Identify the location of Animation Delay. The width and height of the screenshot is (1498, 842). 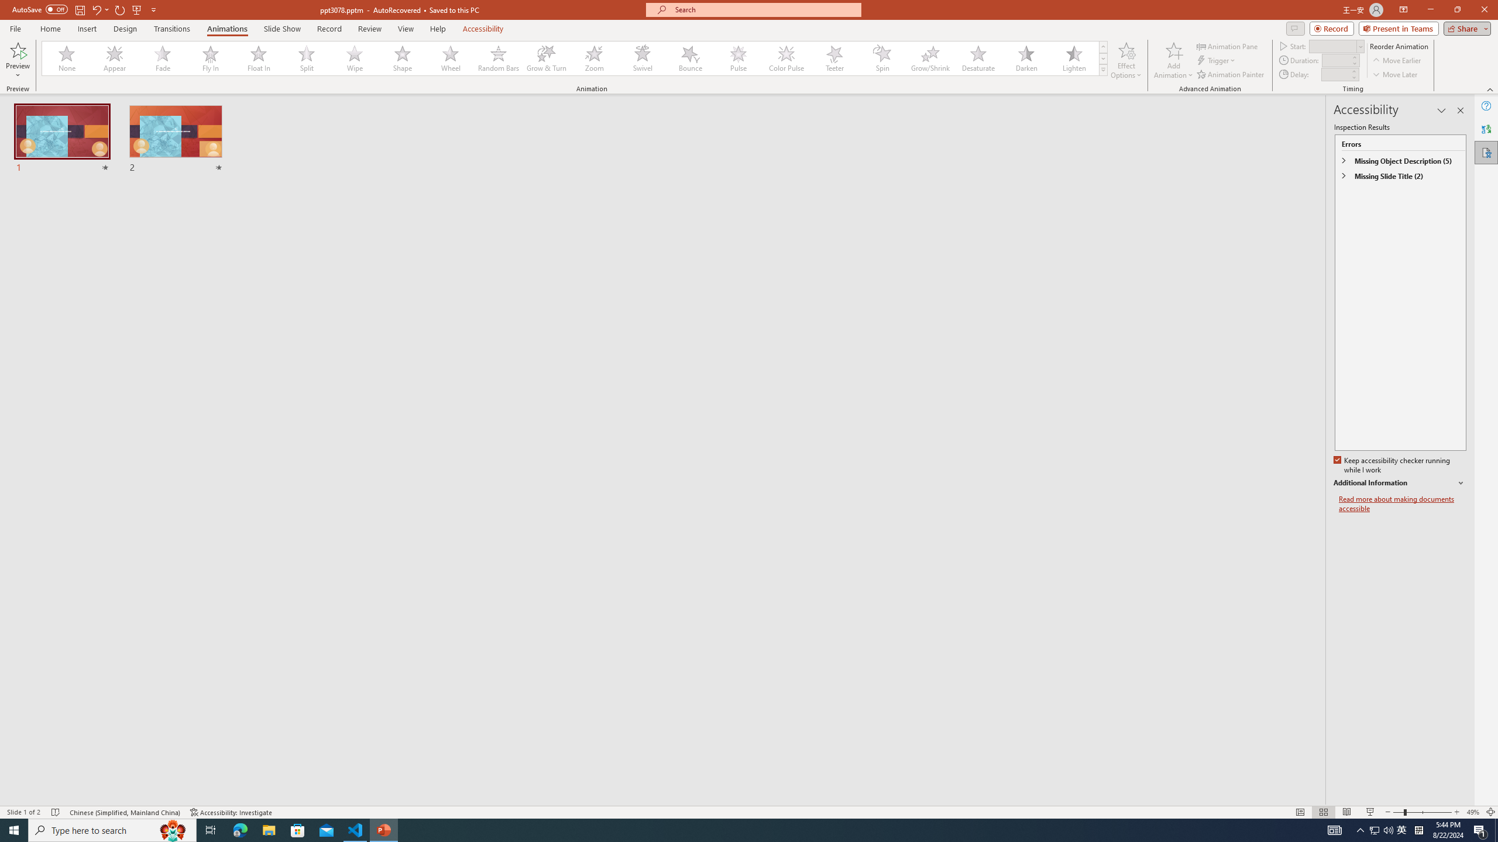
(1334, 74).